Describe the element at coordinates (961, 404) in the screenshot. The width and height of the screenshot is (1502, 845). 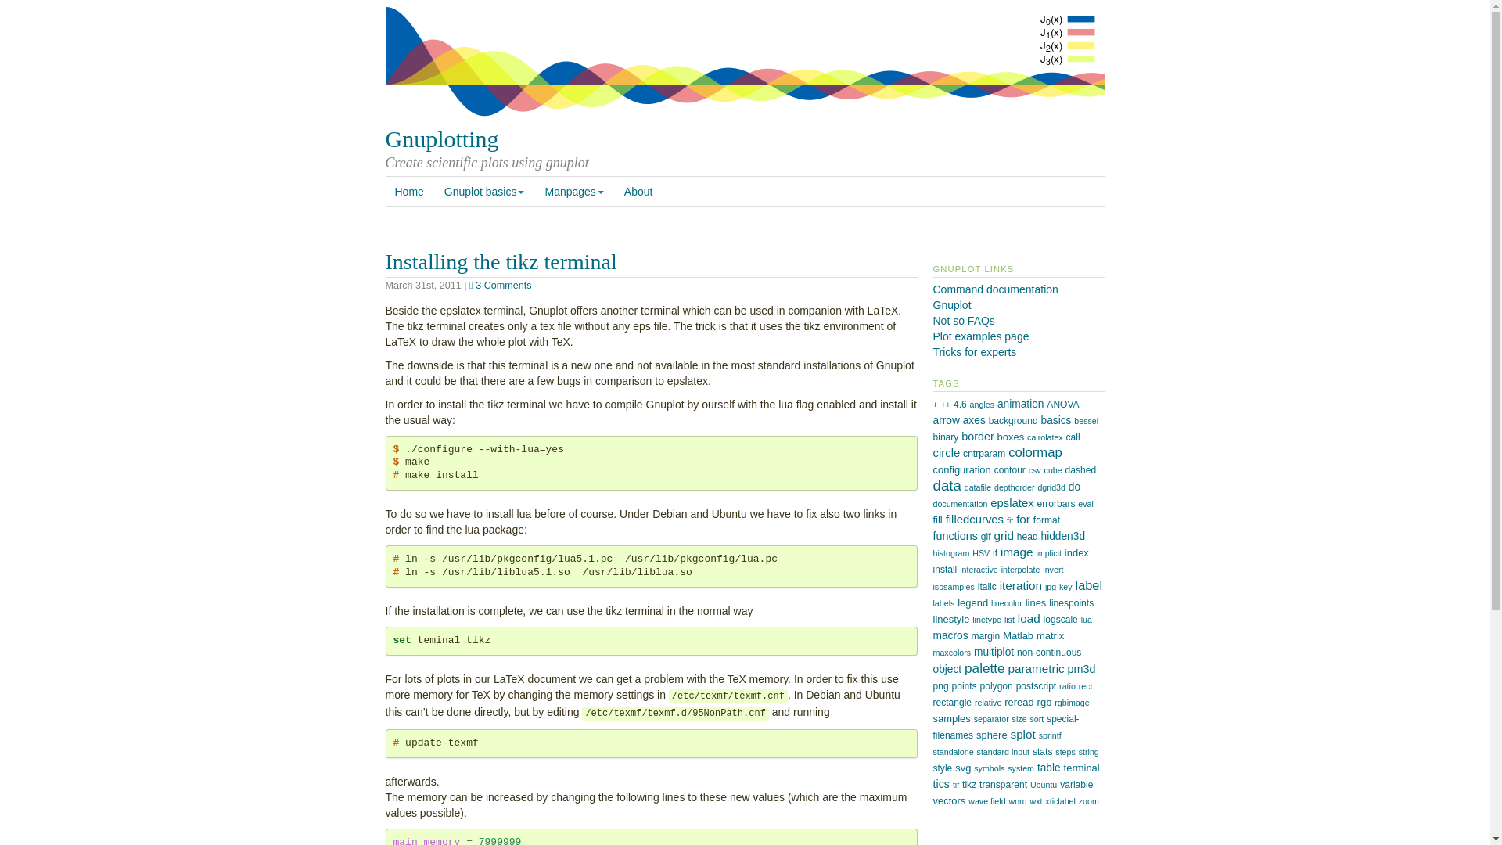
I see `4.6` at that location.